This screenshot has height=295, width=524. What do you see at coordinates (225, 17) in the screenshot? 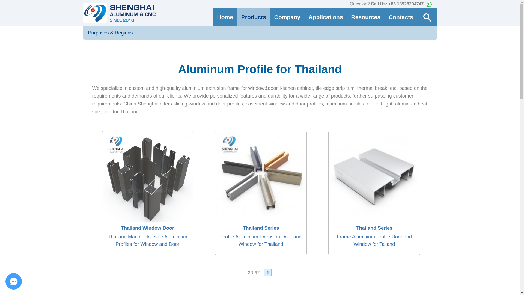
I see `Home` at bounding box center [225, 17].